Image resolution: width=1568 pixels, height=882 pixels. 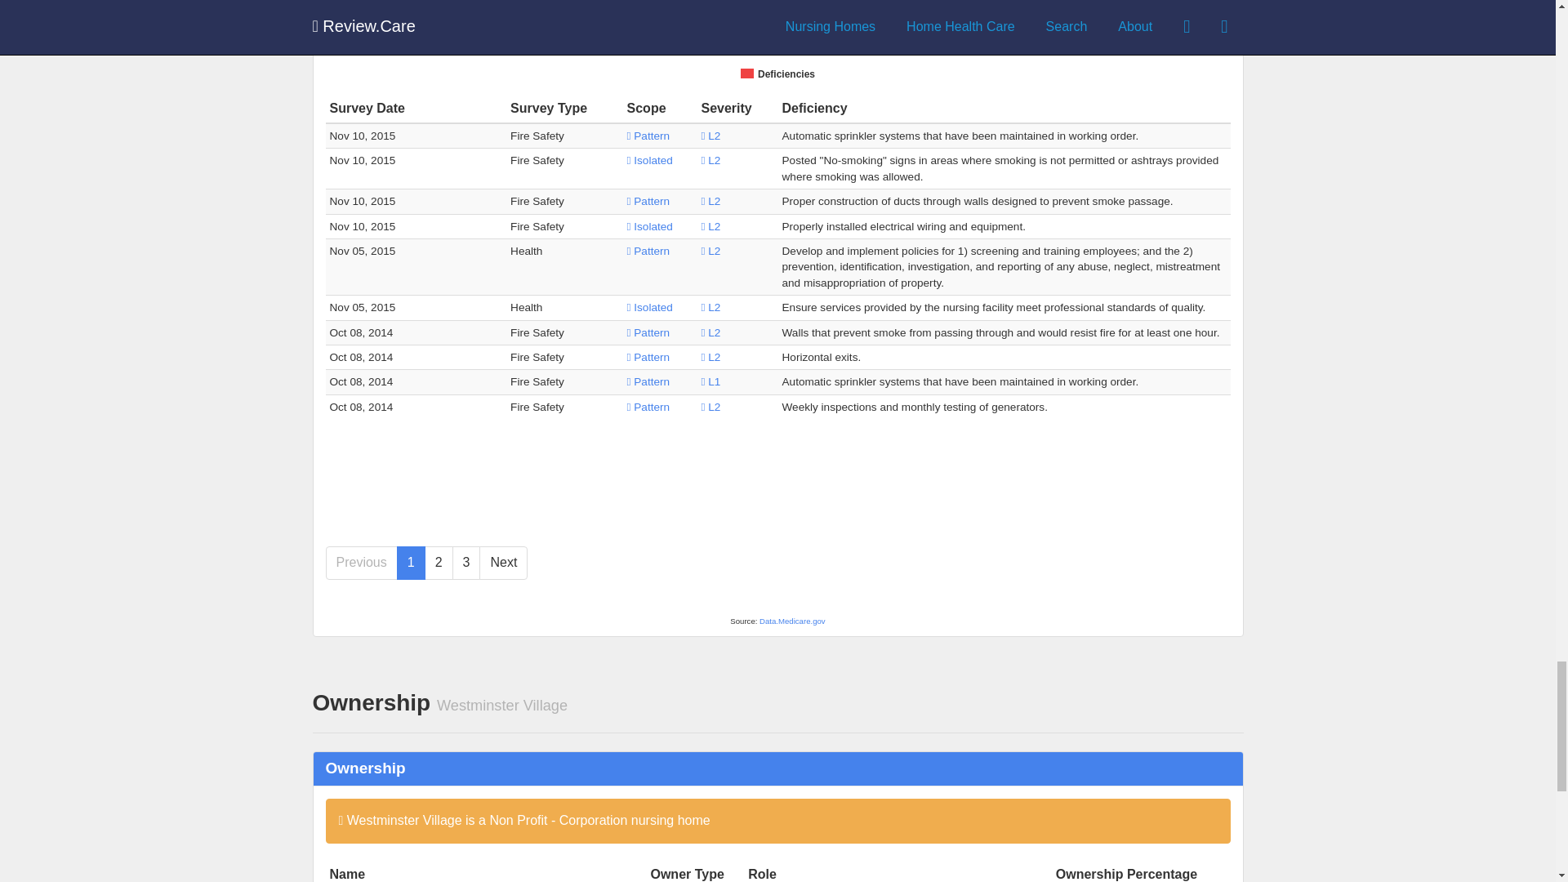 What do you see at coordinates (710, 227) in the screenshot?
I see `L2` at bounding box center [710, 227].